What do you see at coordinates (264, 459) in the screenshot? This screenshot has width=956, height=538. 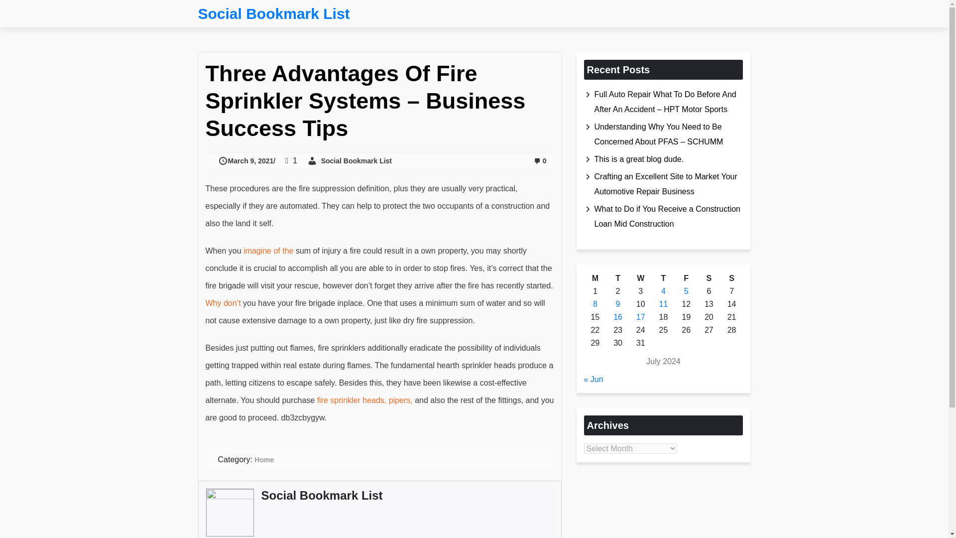 I see `Home` at bounding box center [264, 459].